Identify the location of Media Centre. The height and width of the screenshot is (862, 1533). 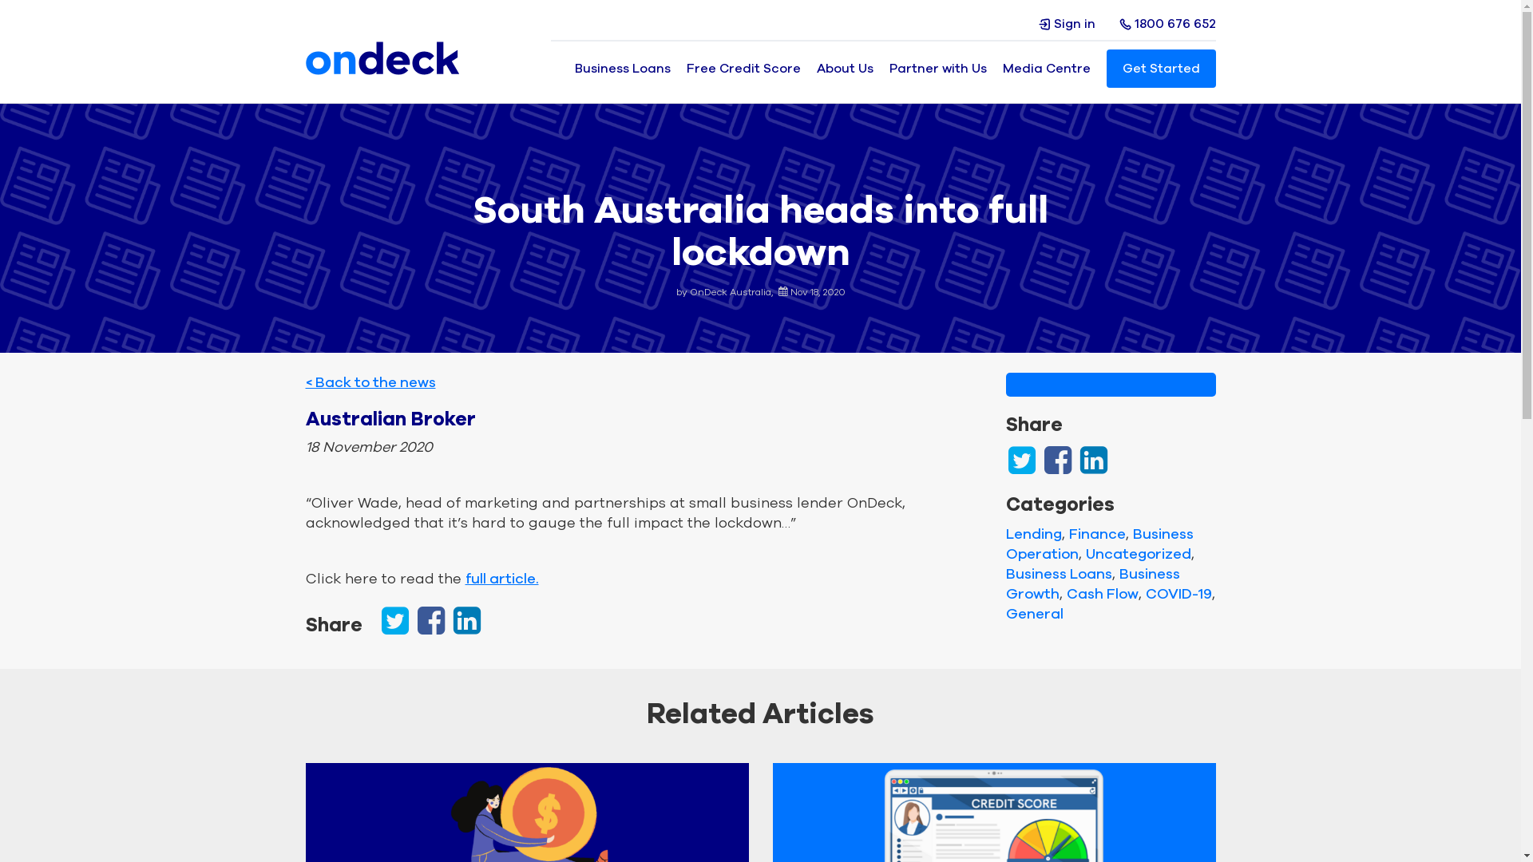
(1047, 69).